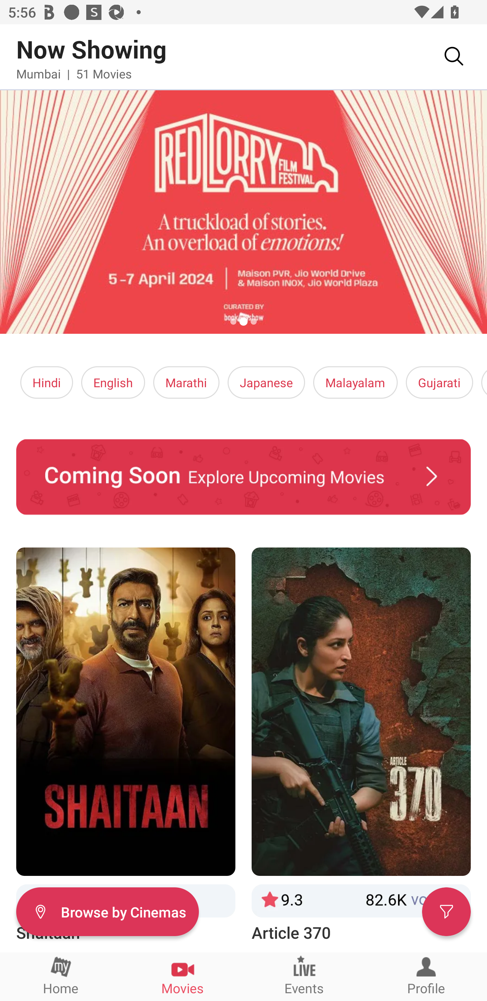  I want to click on Movies, so click(183, 976).